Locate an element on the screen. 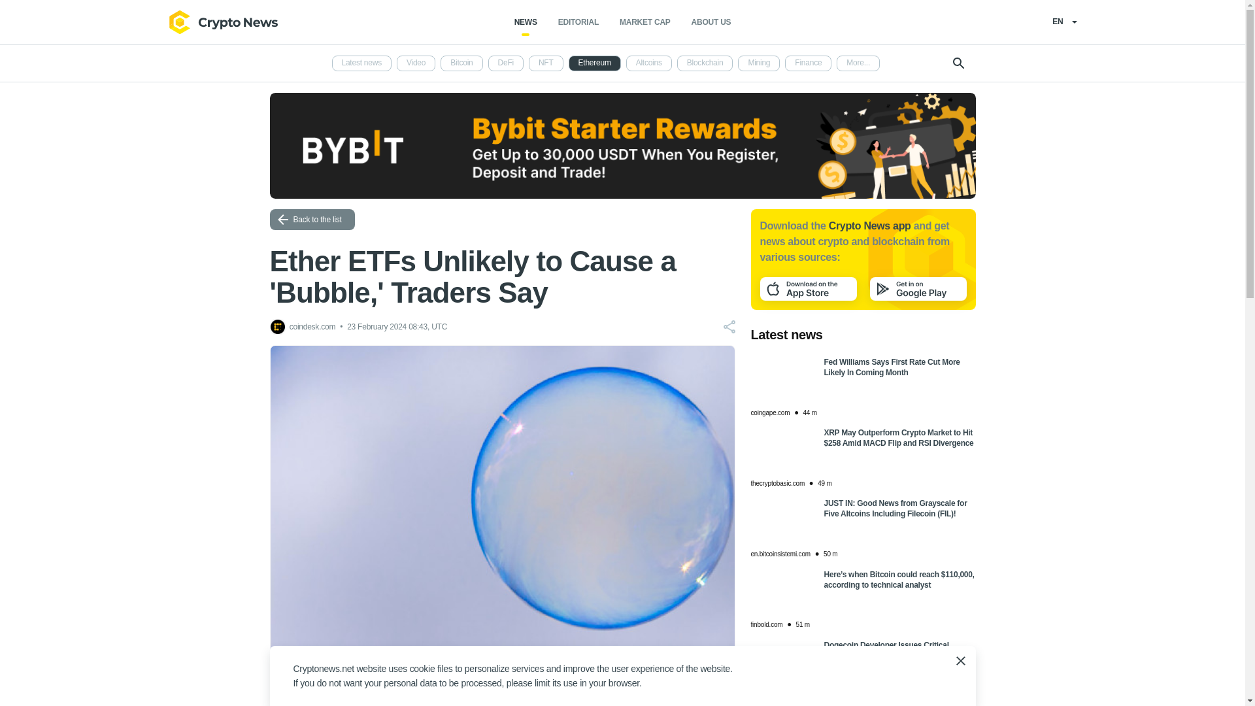 The height and width of the screenshot is (706, 1255). DeFi is located at coordinates (505, 63).